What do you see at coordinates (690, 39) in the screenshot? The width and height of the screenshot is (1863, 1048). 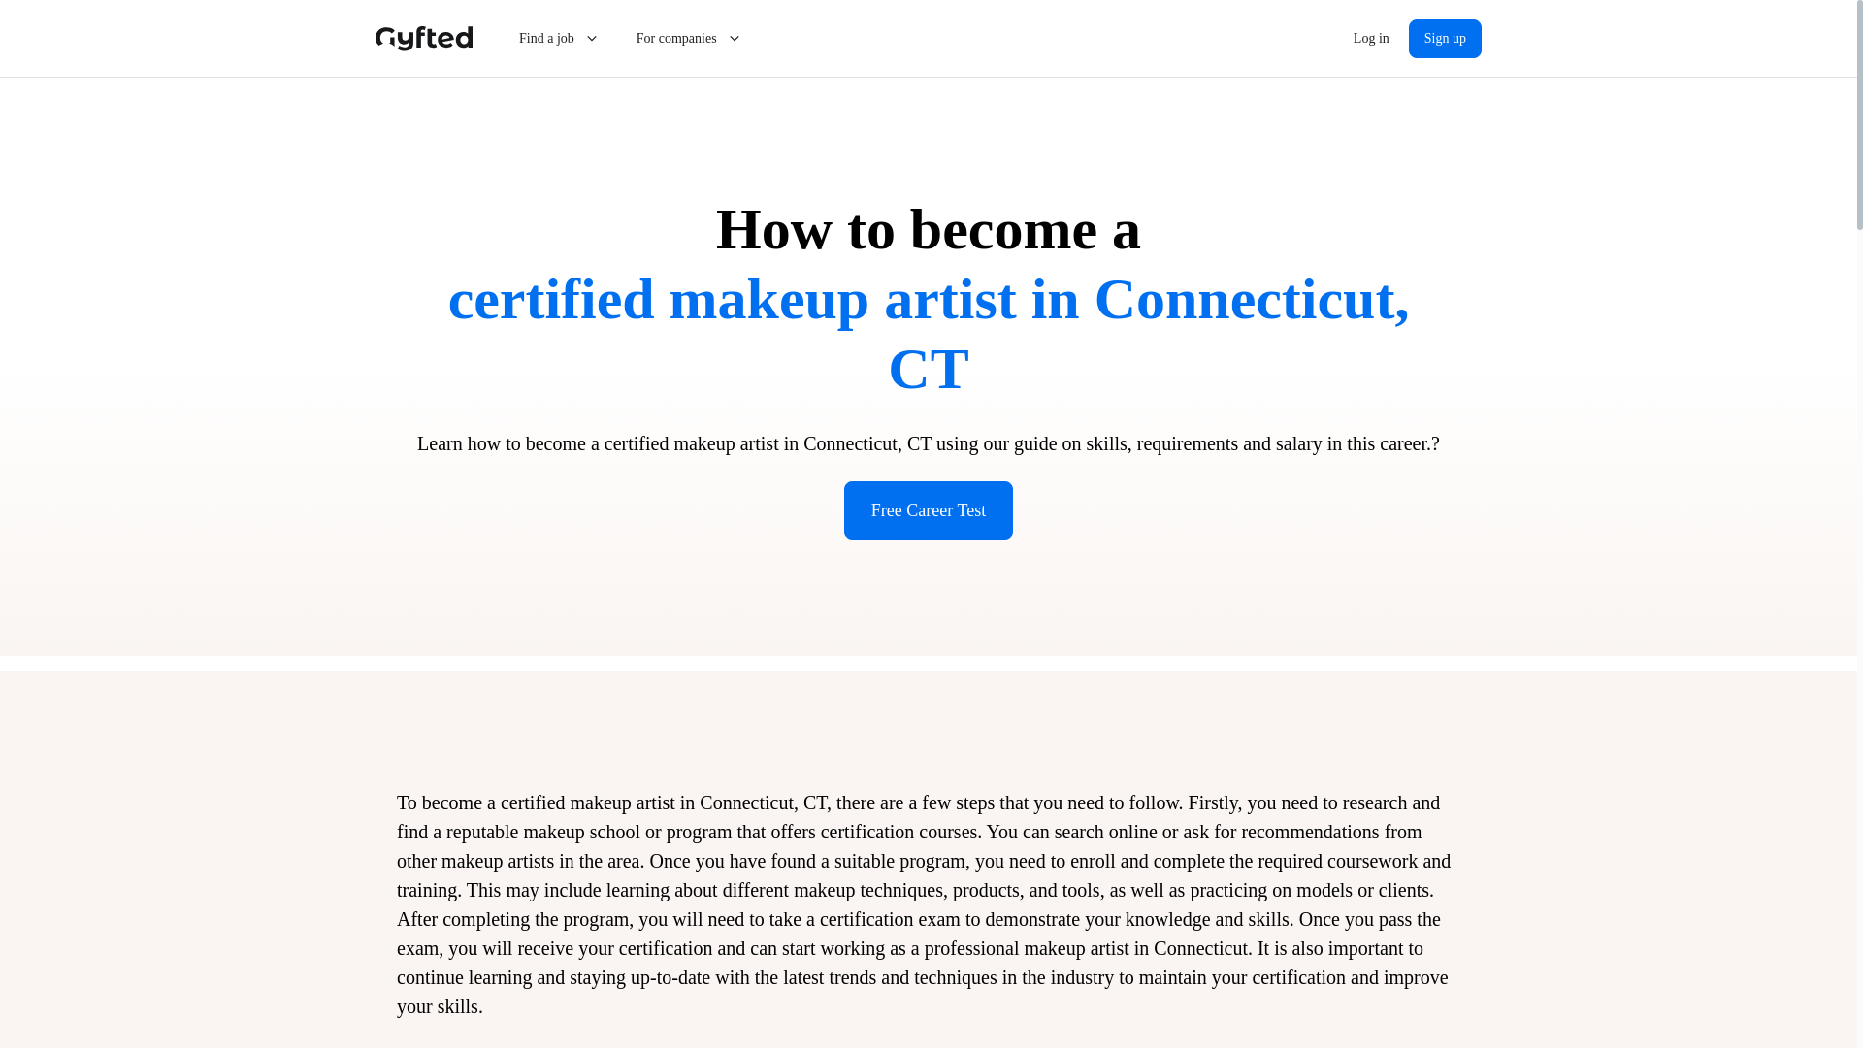 I see `For companies` at bounding box center [690, 39].